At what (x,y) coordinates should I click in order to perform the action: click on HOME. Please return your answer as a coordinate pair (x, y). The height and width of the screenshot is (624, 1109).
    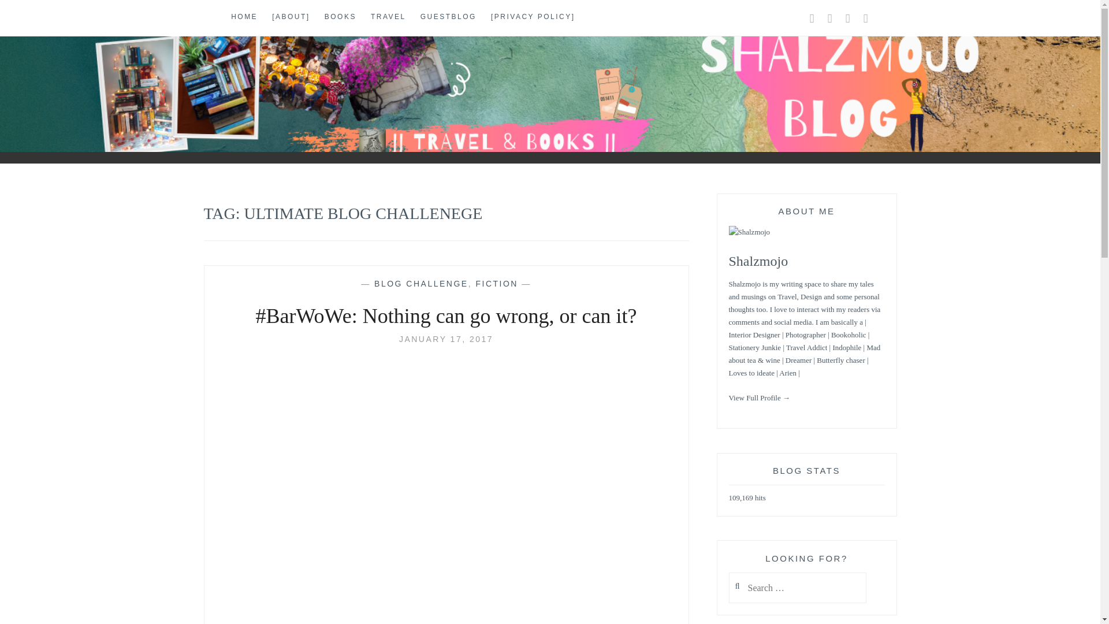
    Looking at the image, I should click on (244, 17).